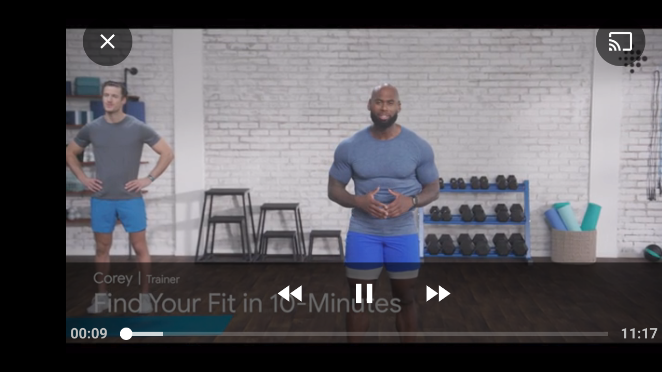 The height and width of the screenshot is (372, 662). What do you see at coordinates (621, 41) in the screenshot?
I see `Cast. Disconnected` at bounding box center [621, 41].